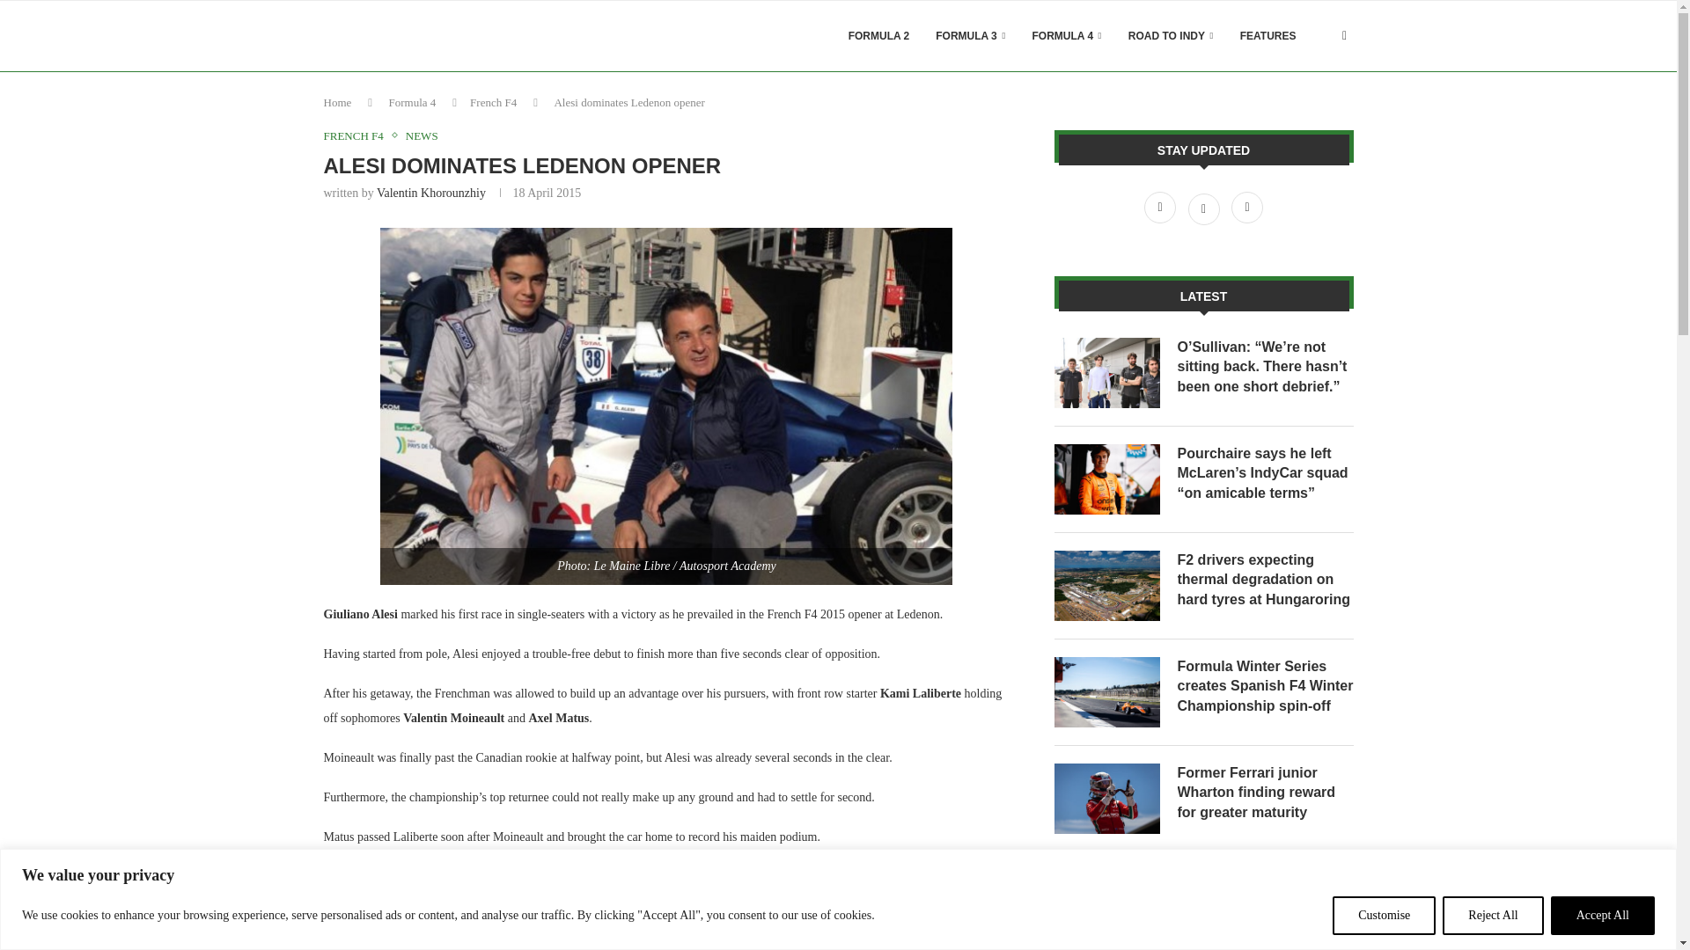  I want to click on FRENCH F4, so click(357, 135).